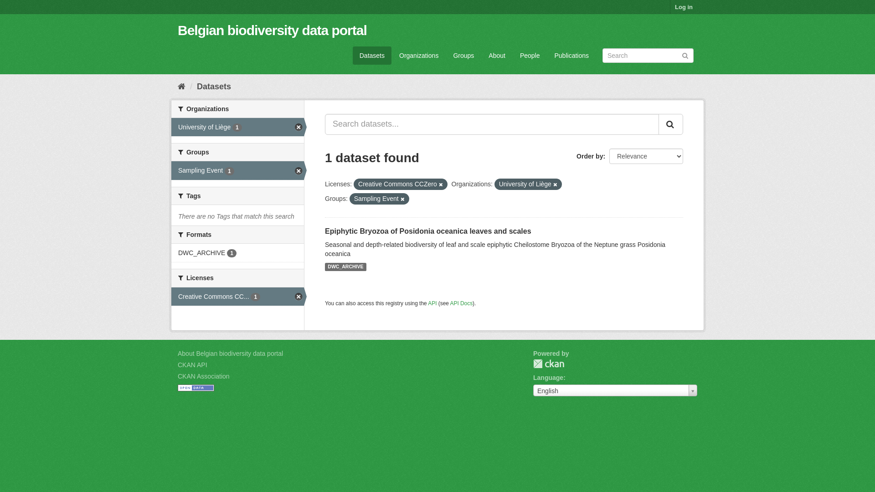 Image resolution: width=875 pixels, height=492 pixels. I want to click on Creative Commons CC... 1, so click(238, 297).